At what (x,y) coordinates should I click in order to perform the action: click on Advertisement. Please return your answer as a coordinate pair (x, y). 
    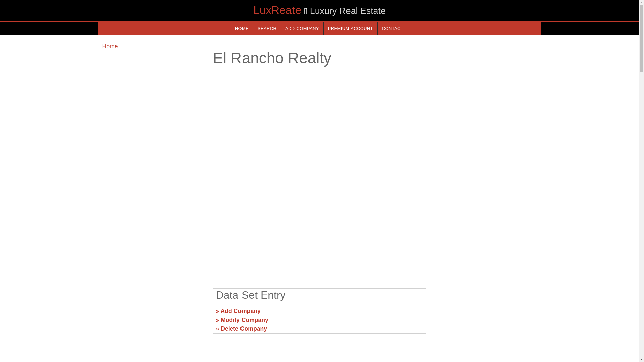
    Looking at the image, I should click on (153, 314).